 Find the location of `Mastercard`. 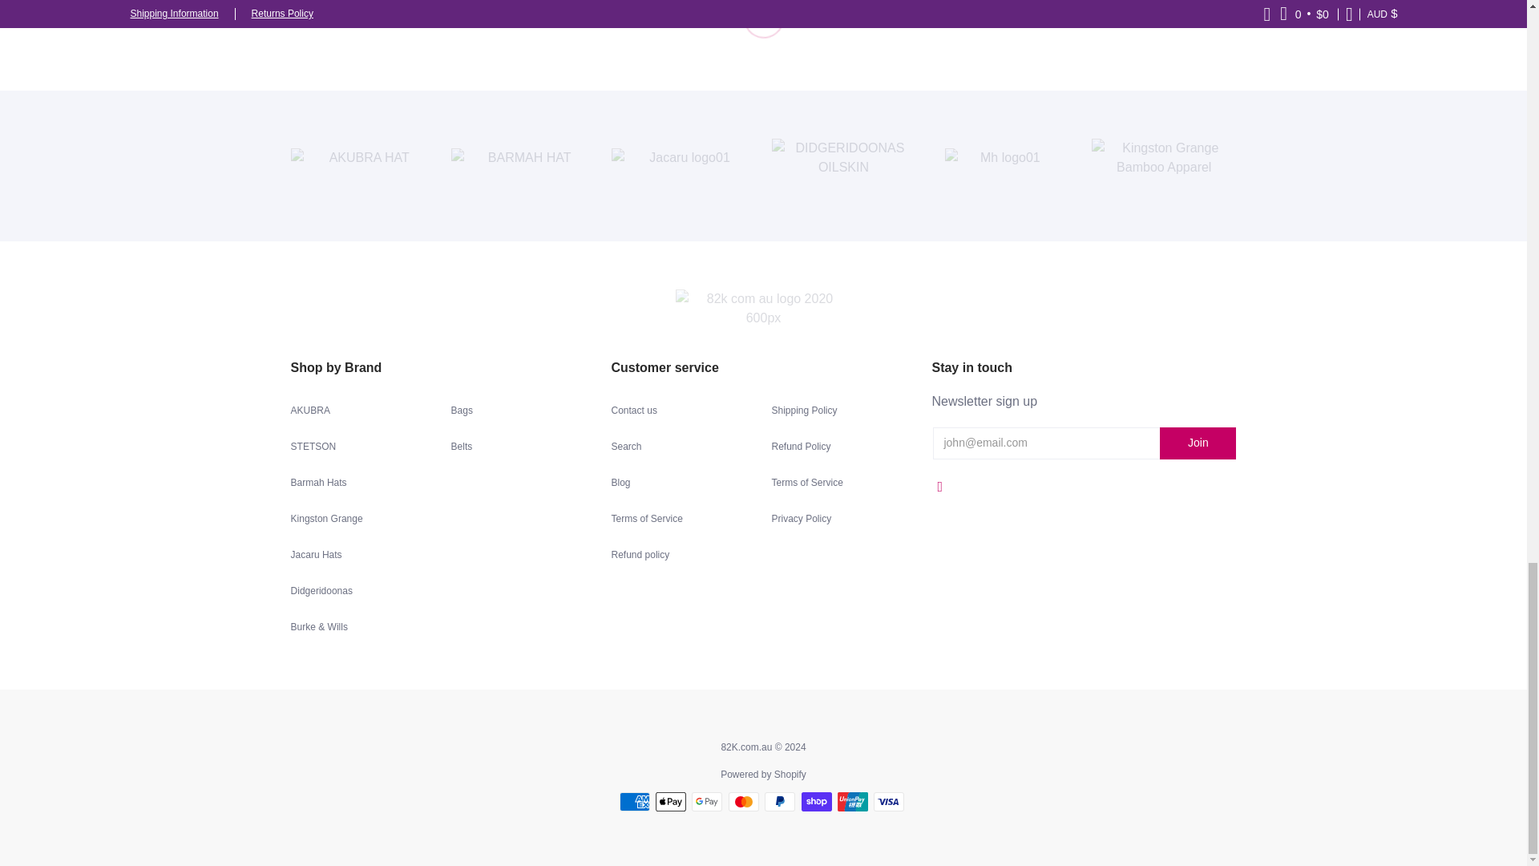

Mastercard is located at coordinates (743, 802).